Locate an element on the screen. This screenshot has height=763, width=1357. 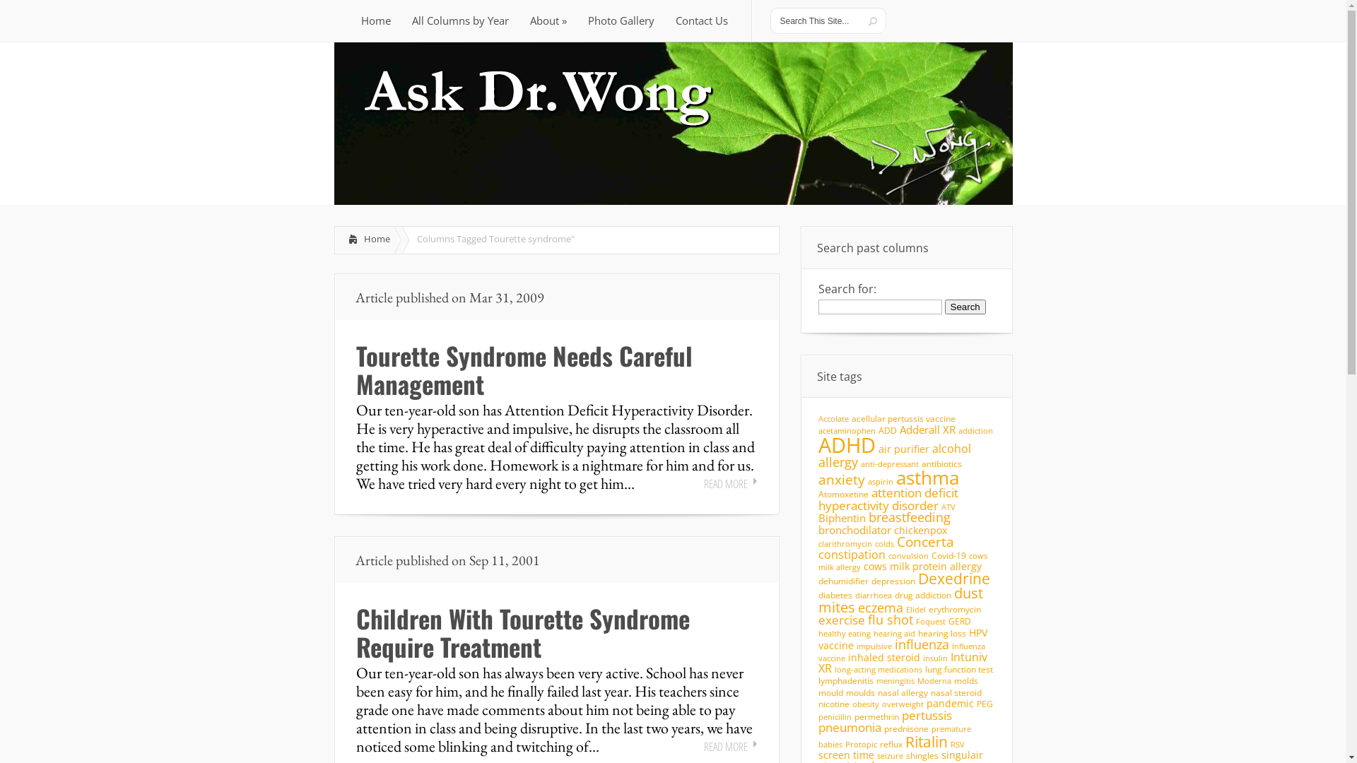
flu shot is located at coordinates (891, 620).